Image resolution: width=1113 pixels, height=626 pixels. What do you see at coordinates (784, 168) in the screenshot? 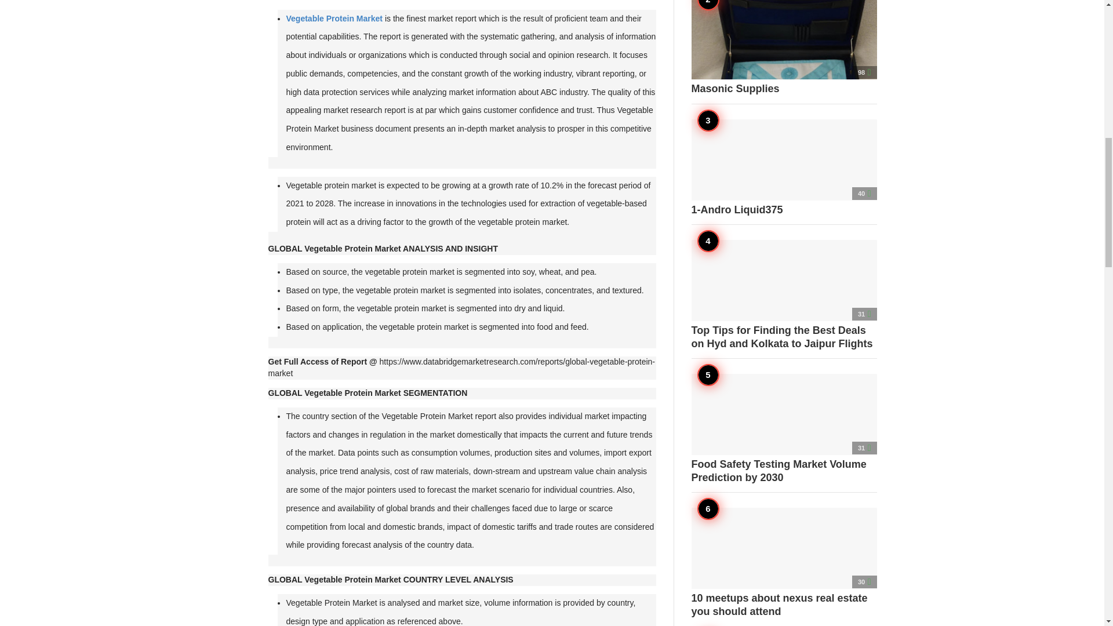
I see `1-Andro Liquid375` at bounding box center [784, 168].